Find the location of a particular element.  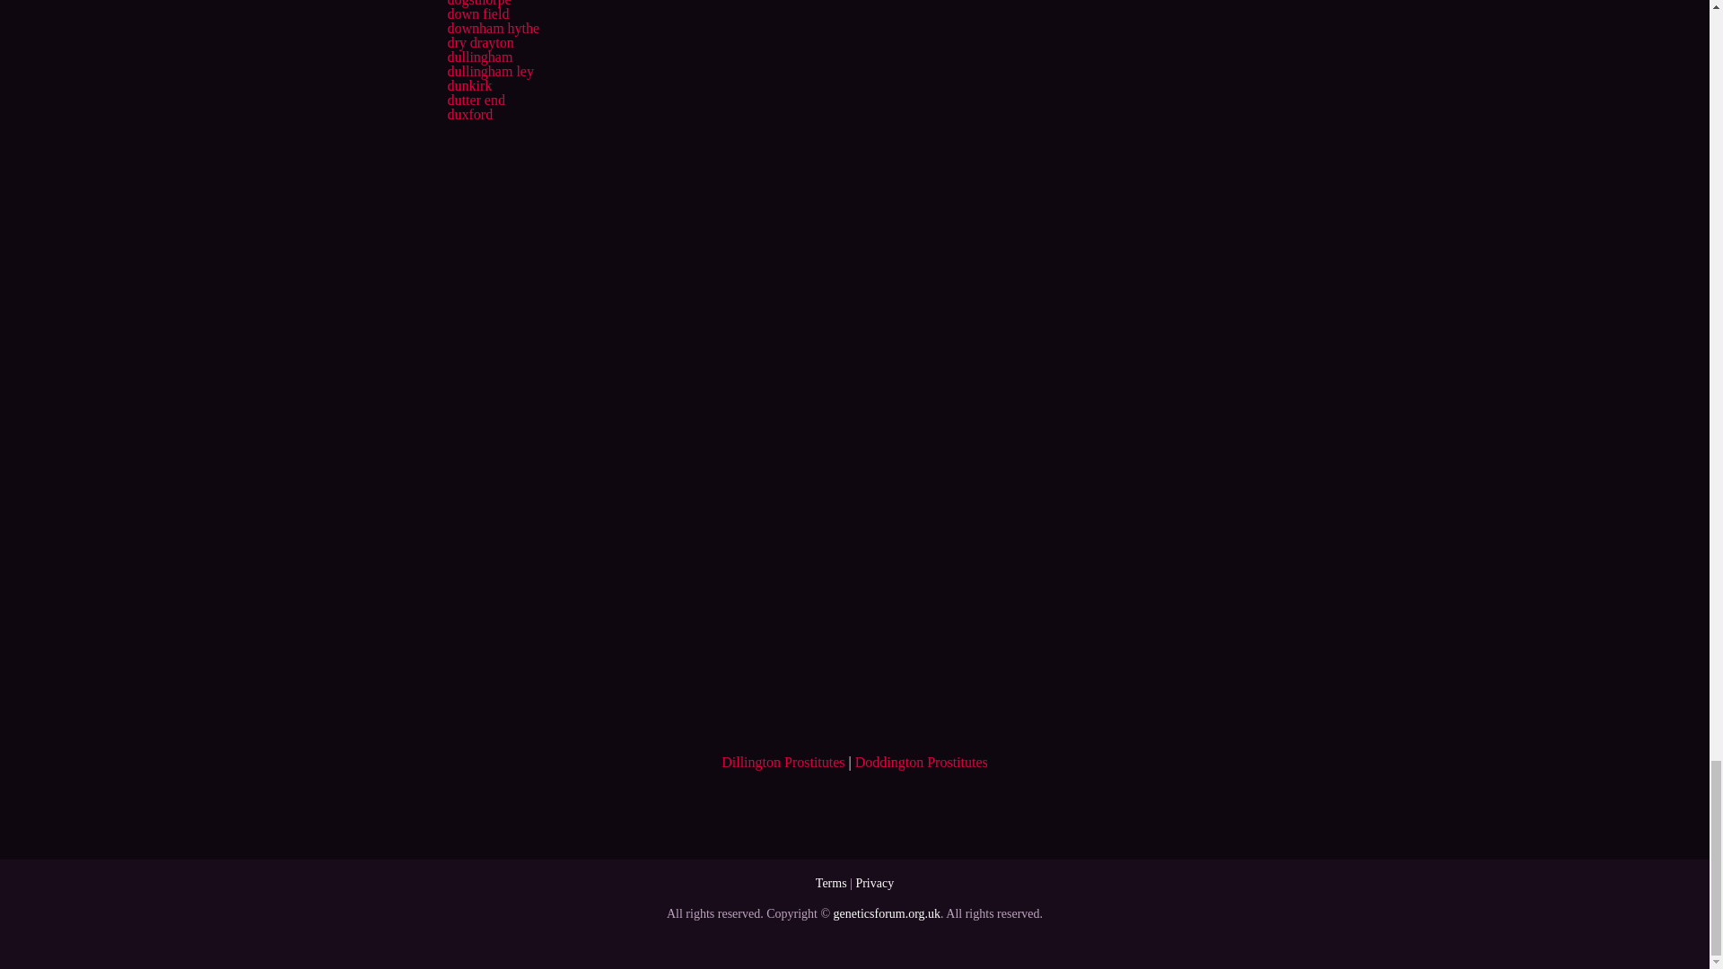

dogsthorpe is located at coordinates (477, 4).